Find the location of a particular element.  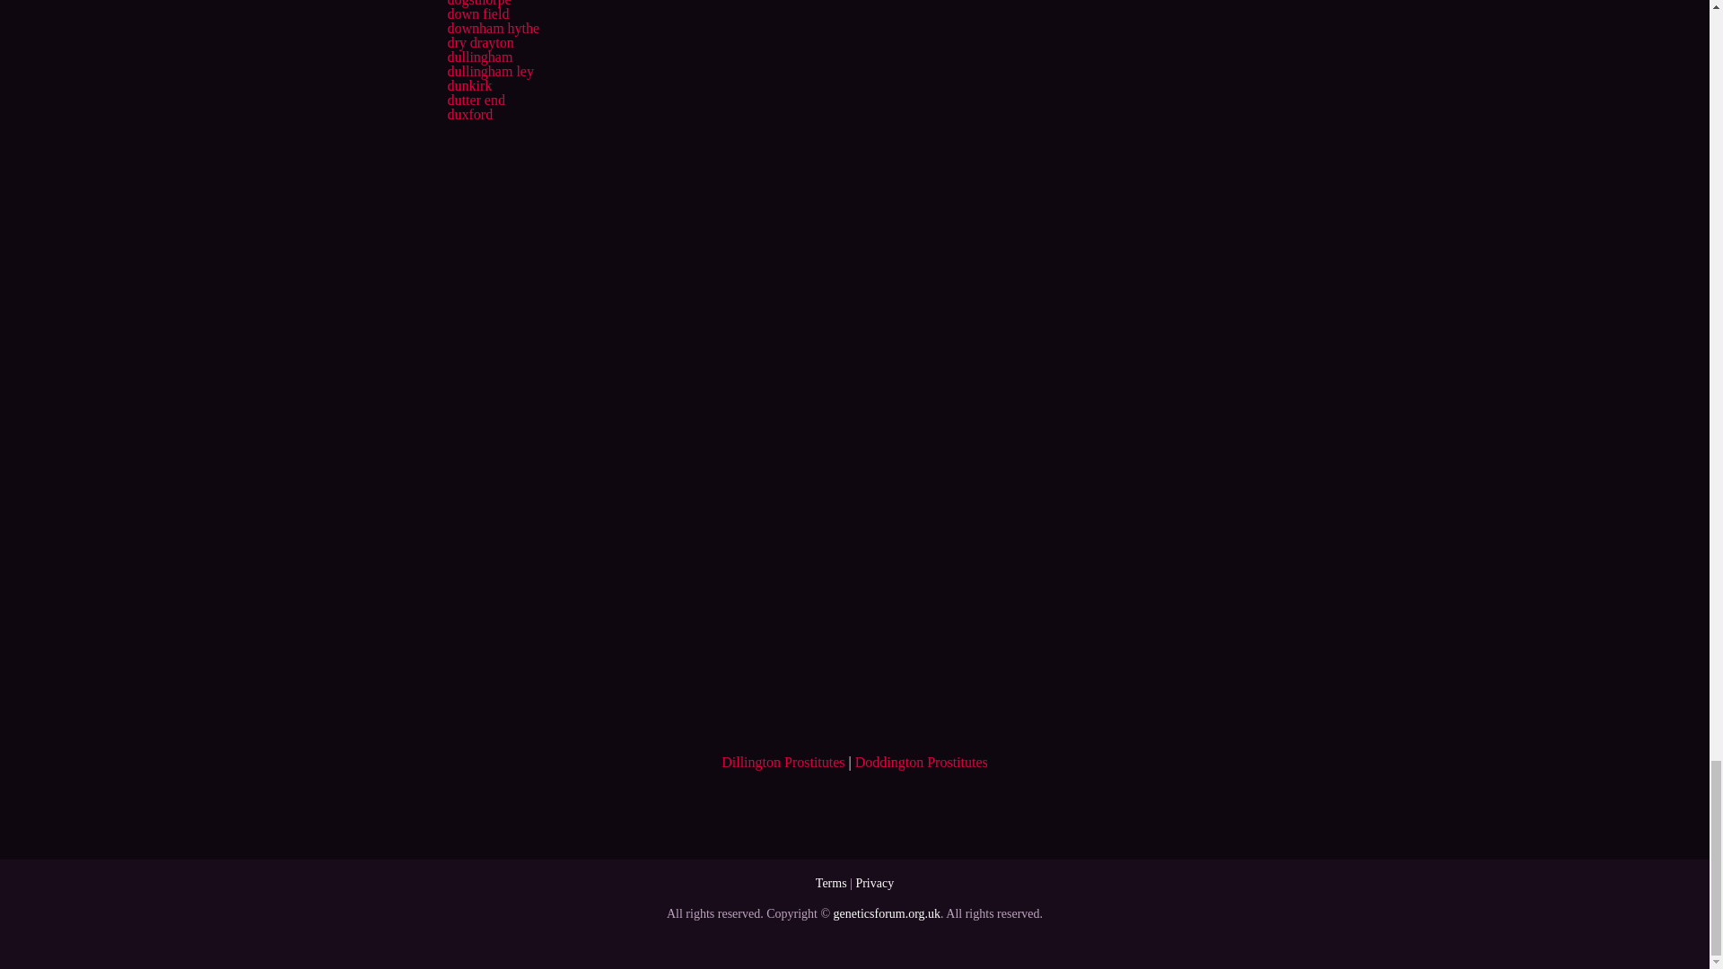

dogsthorpe is located at coordinates (477, 4).